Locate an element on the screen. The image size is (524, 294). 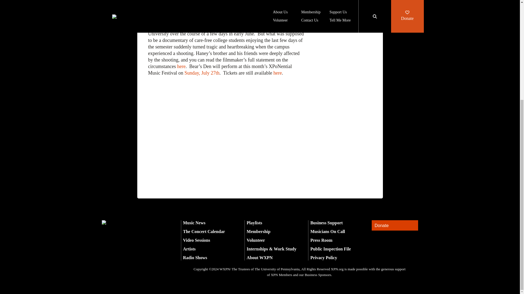
Privacy Policy is located at coordinates (323, 258).